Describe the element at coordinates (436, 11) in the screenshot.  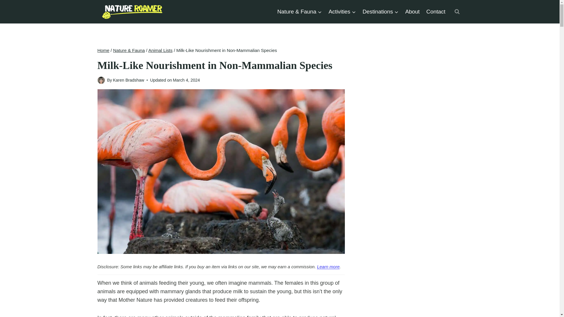
I see `Contact` at that location.